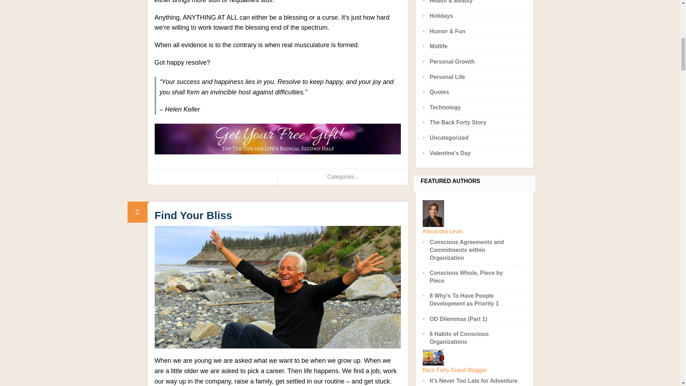 This screenshot has width=686, height=386. I want to click on Posts by Alexandra Levin, so click(443, 231).